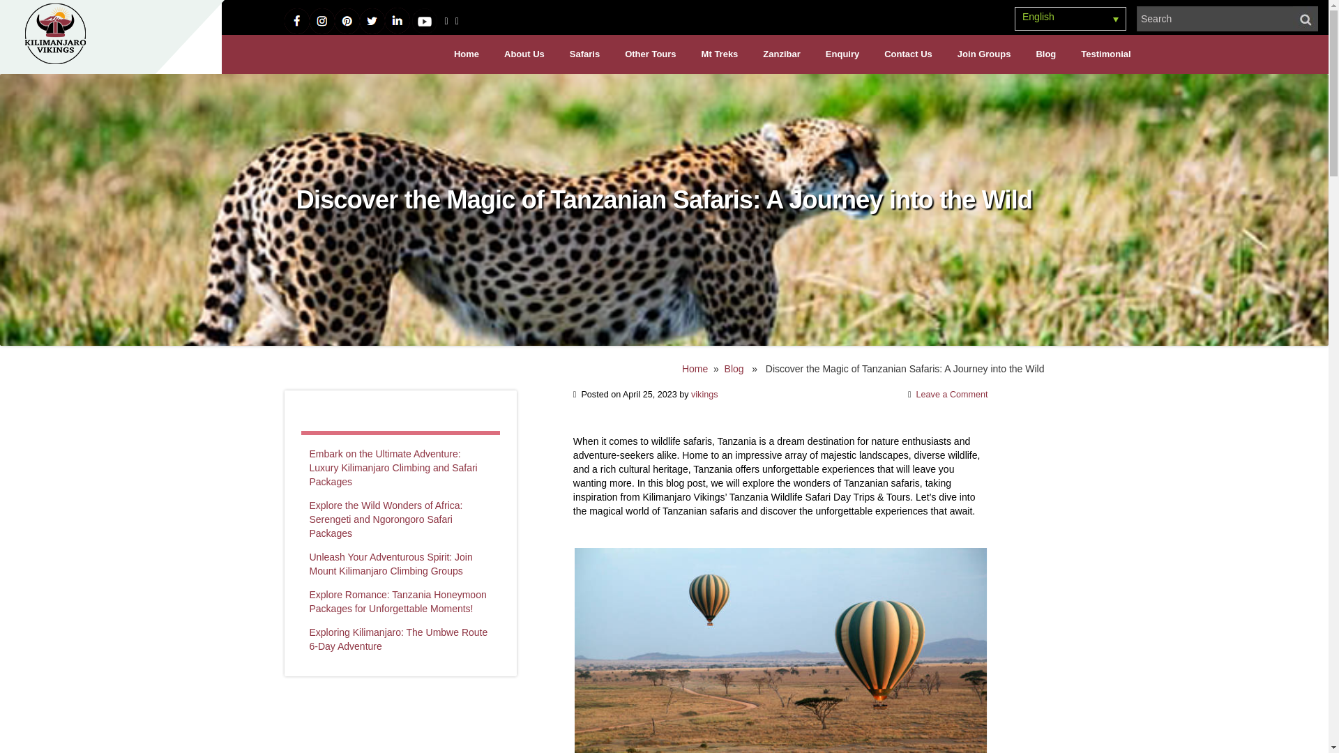 This screenshot has width=1339, height=753. I want to click on Kilimanjaro Vikings, so click(55, 36).